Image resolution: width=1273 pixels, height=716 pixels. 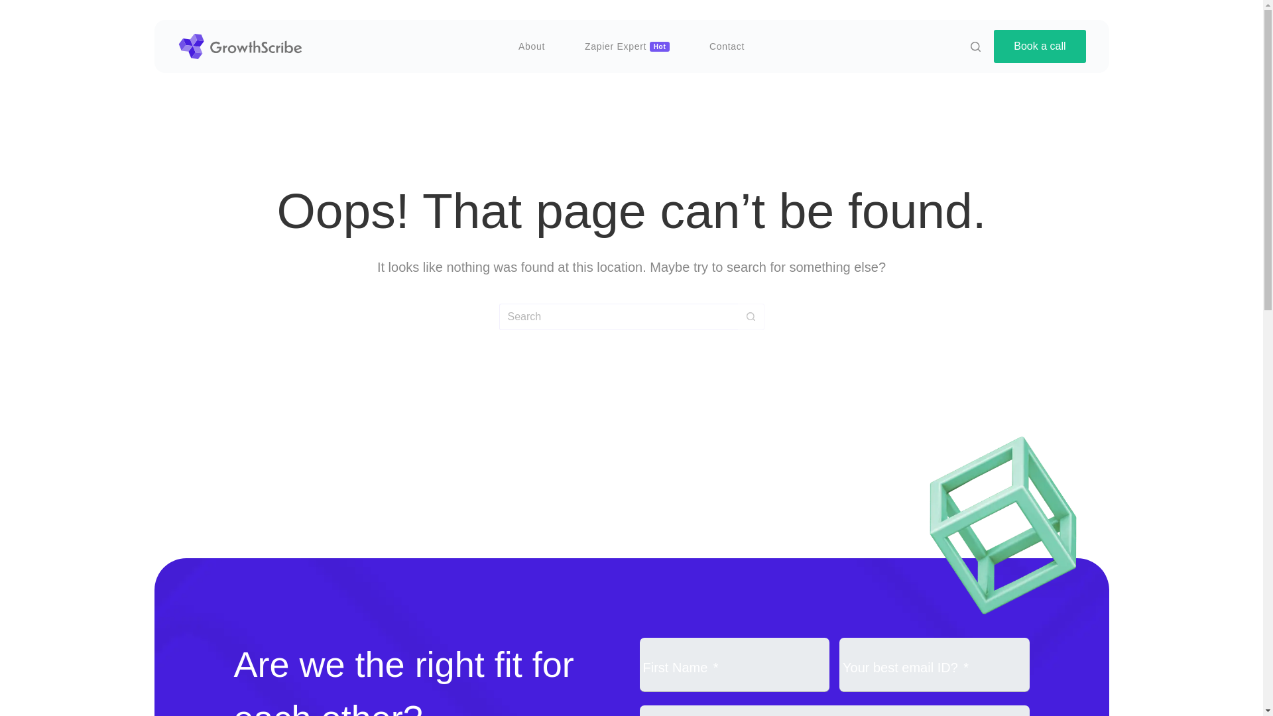 I want to click on Search for..., so click(x=618, y=316).